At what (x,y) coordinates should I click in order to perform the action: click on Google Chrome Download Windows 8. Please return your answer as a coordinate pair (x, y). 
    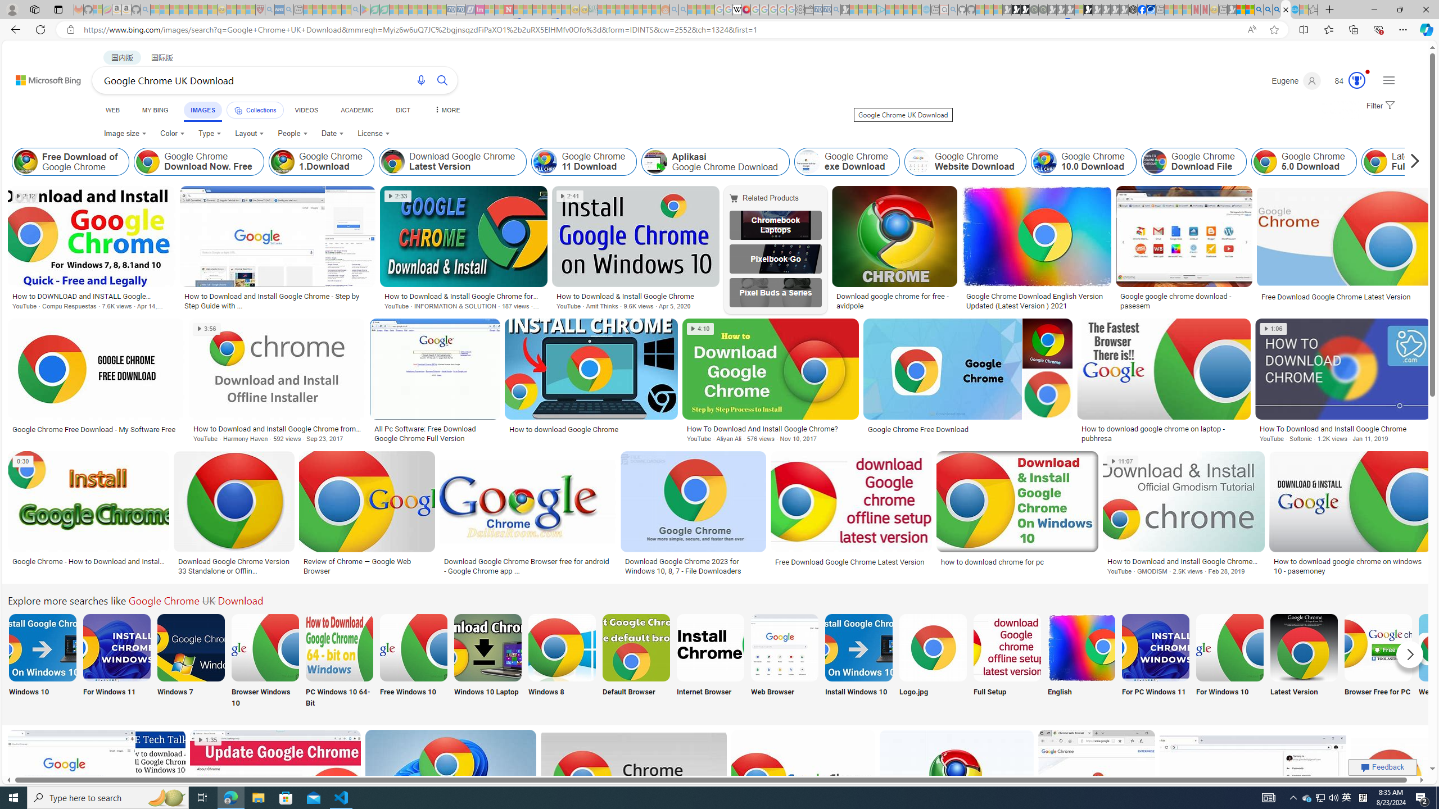
    Looking at the image, I should click on (562, 647).